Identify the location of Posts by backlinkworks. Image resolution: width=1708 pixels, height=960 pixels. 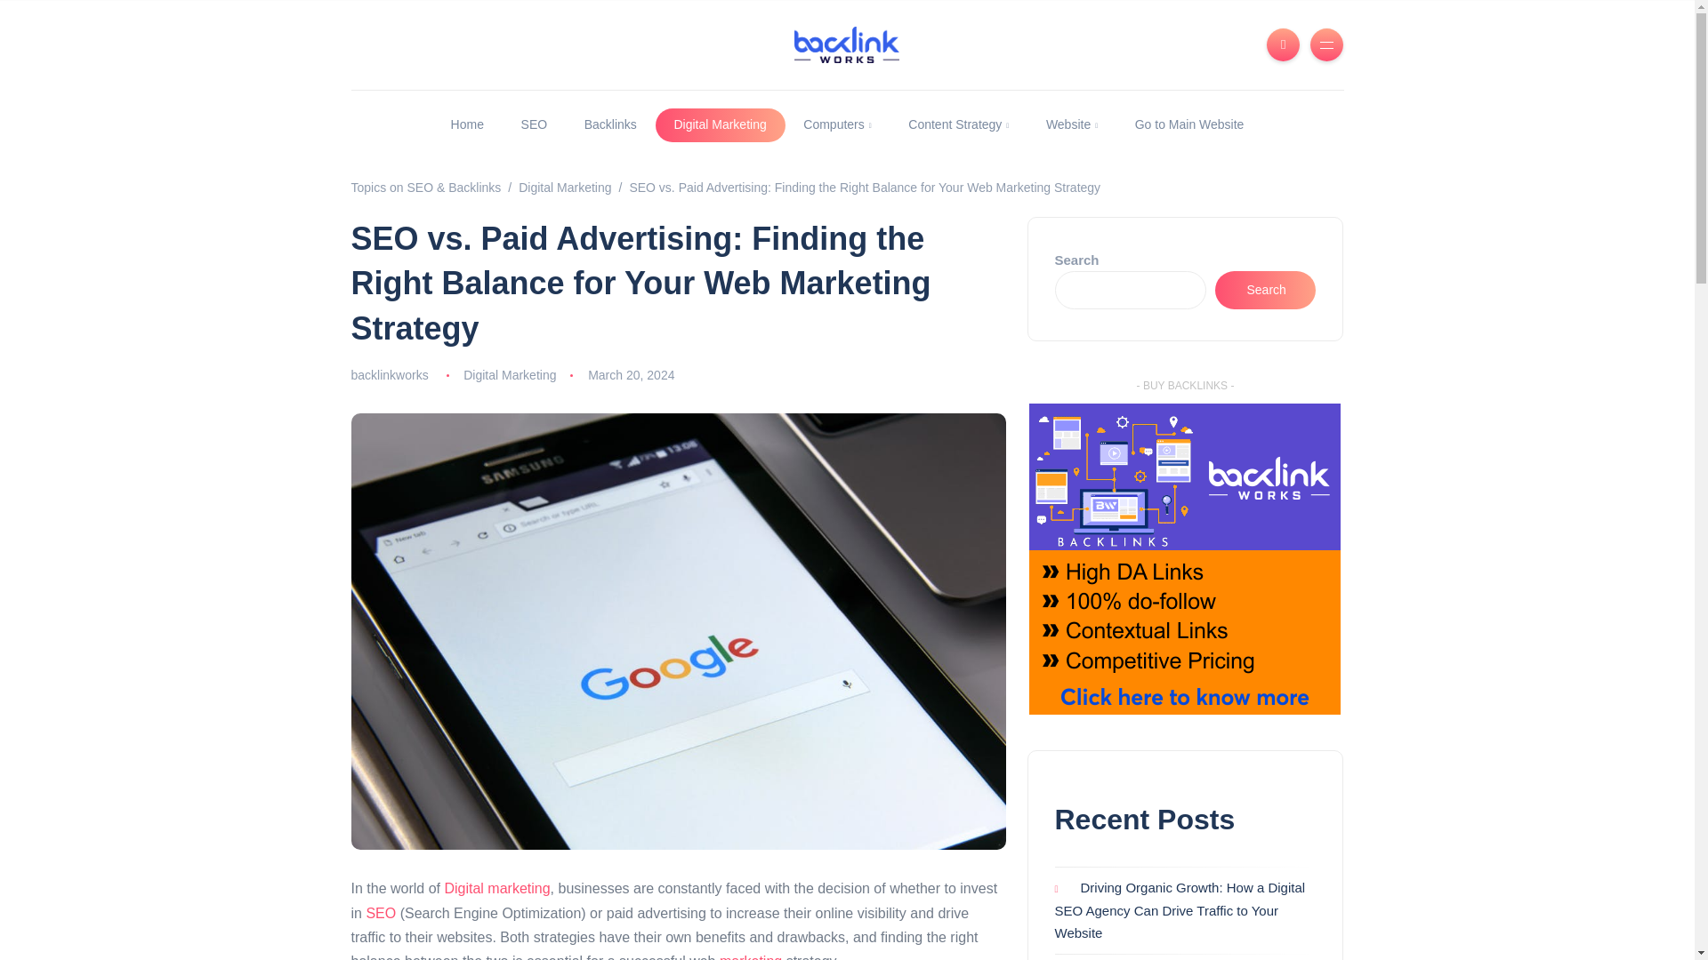
(389, 374).